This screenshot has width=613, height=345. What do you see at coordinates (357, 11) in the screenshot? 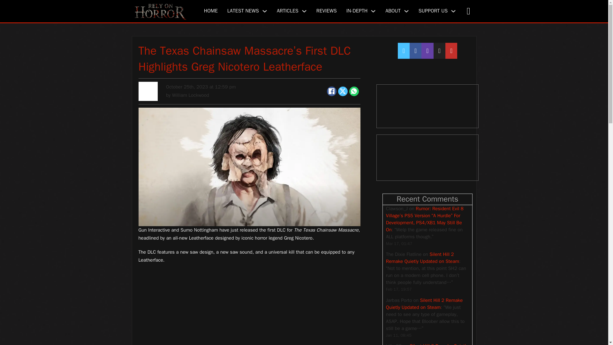
I see `IN-DEPTH` at bounding box center [357, 11].